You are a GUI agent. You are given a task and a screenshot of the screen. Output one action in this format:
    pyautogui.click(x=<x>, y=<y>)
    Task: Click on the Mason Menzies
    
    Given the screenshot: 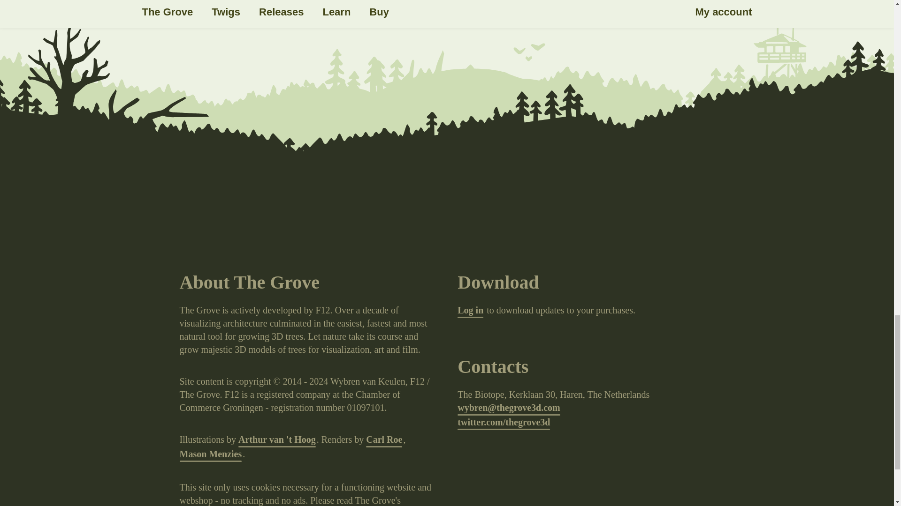 What is the action you would take?
    pyautogui.click(x=210, y=454)
    